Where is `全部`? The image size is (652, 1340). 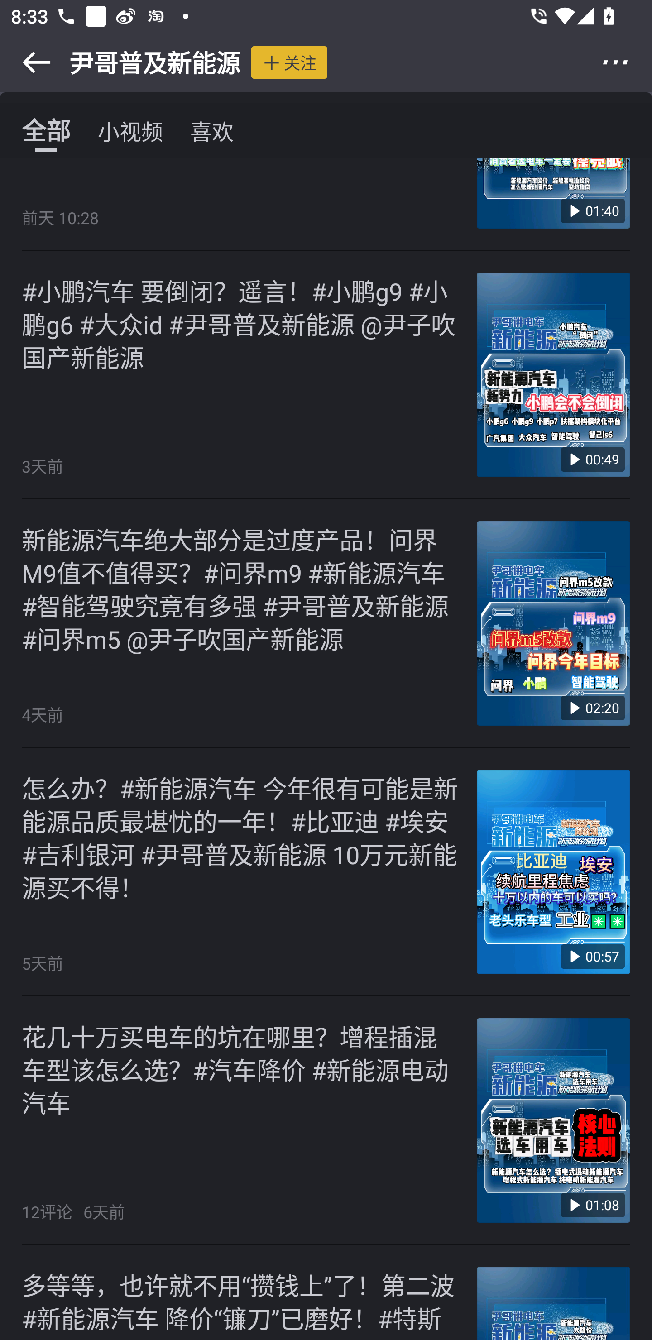 全部 is located at coordinates (46, 130).